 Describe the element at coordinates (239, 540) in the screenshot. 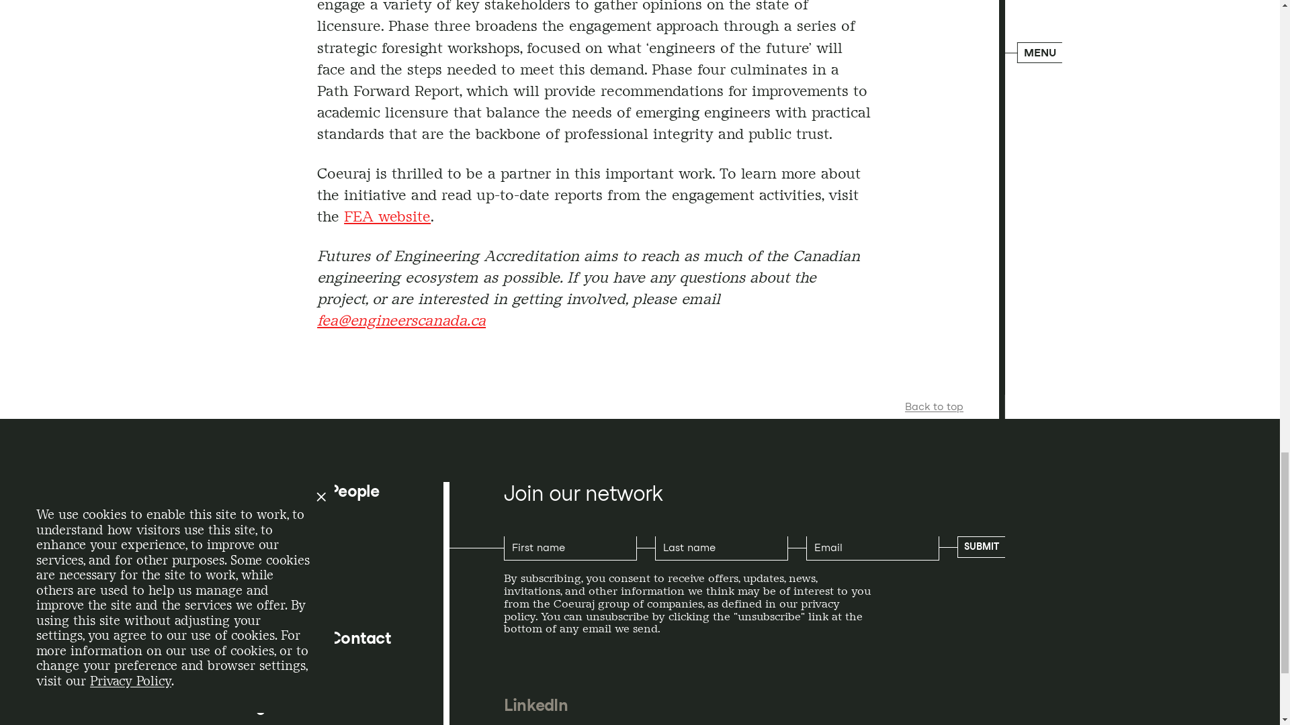

I see `Ideas` at that location.